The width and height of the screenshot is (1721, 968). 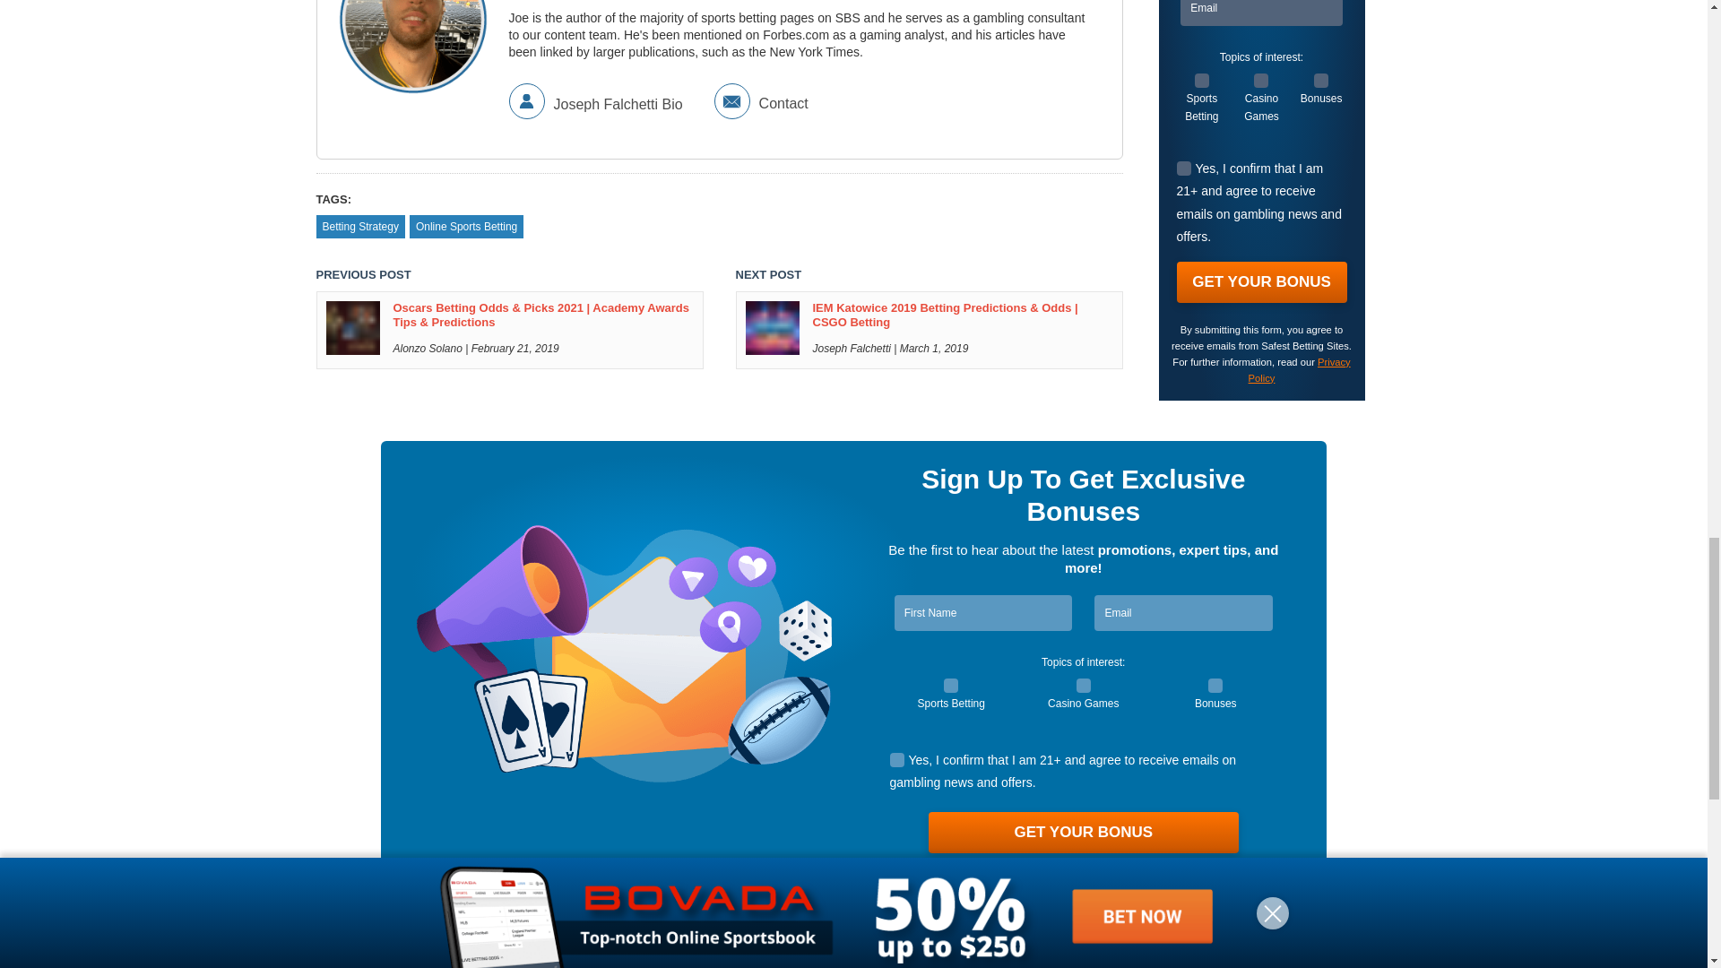 I want to click on Learn More About Joseph Falchetti, so click(x=801, y=13).